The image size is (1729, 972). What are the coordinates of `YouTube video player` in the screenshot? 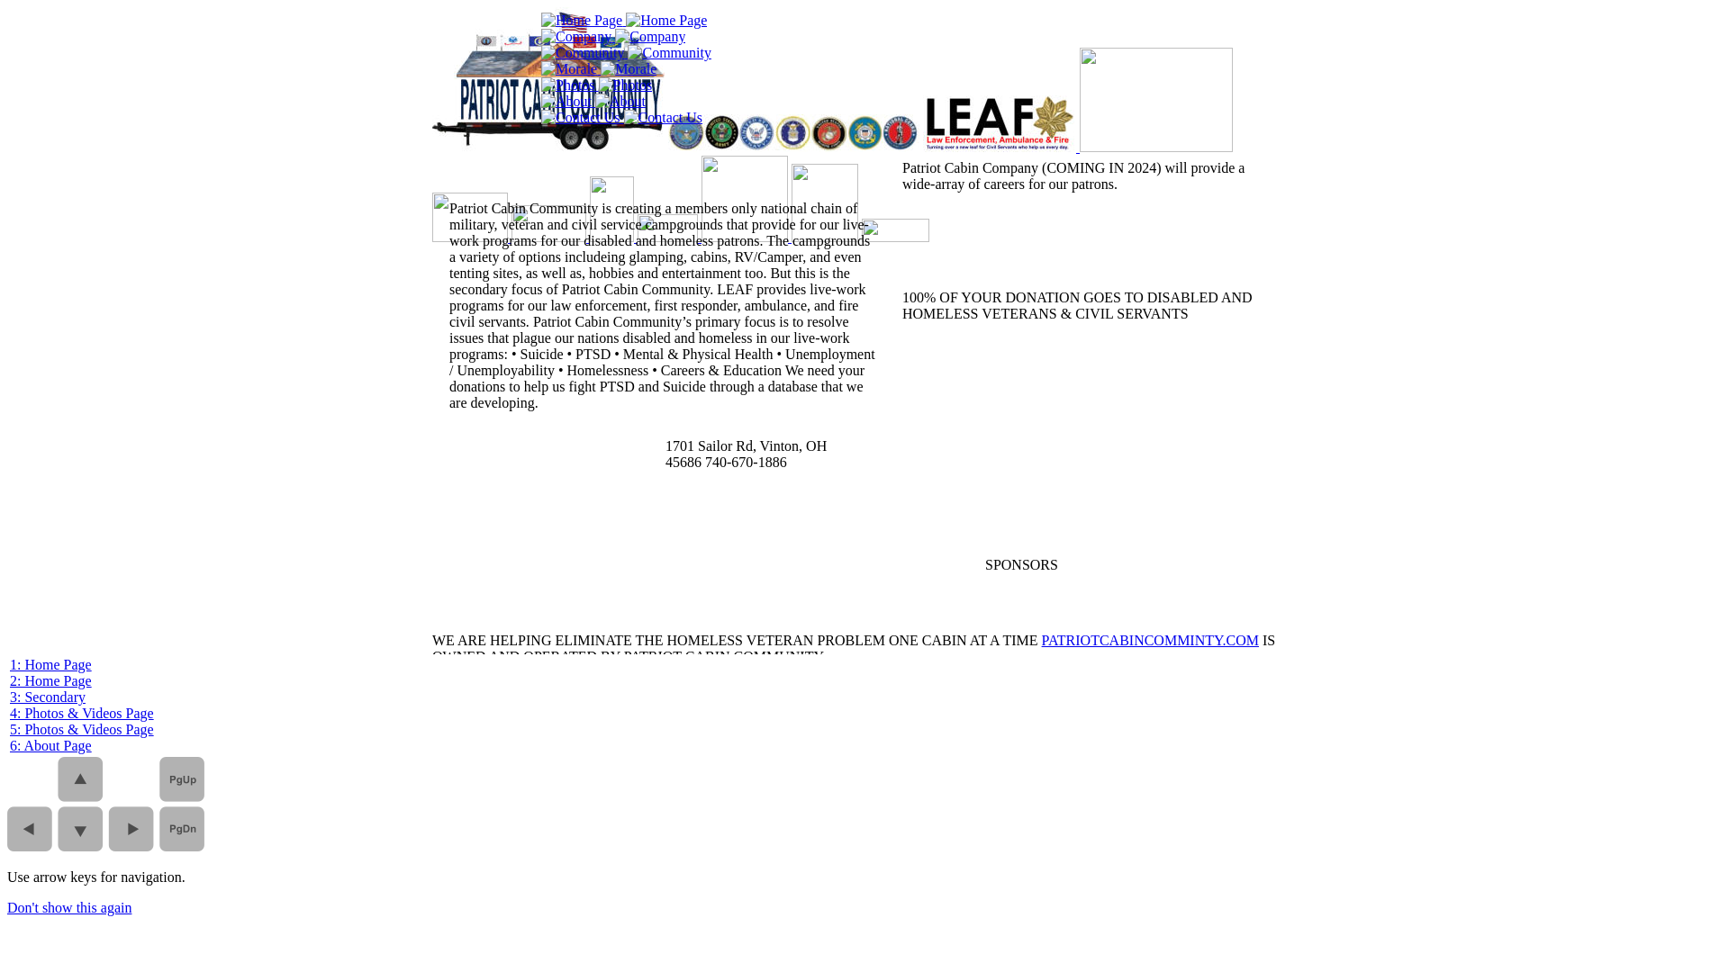 It's located at (1091, 427).